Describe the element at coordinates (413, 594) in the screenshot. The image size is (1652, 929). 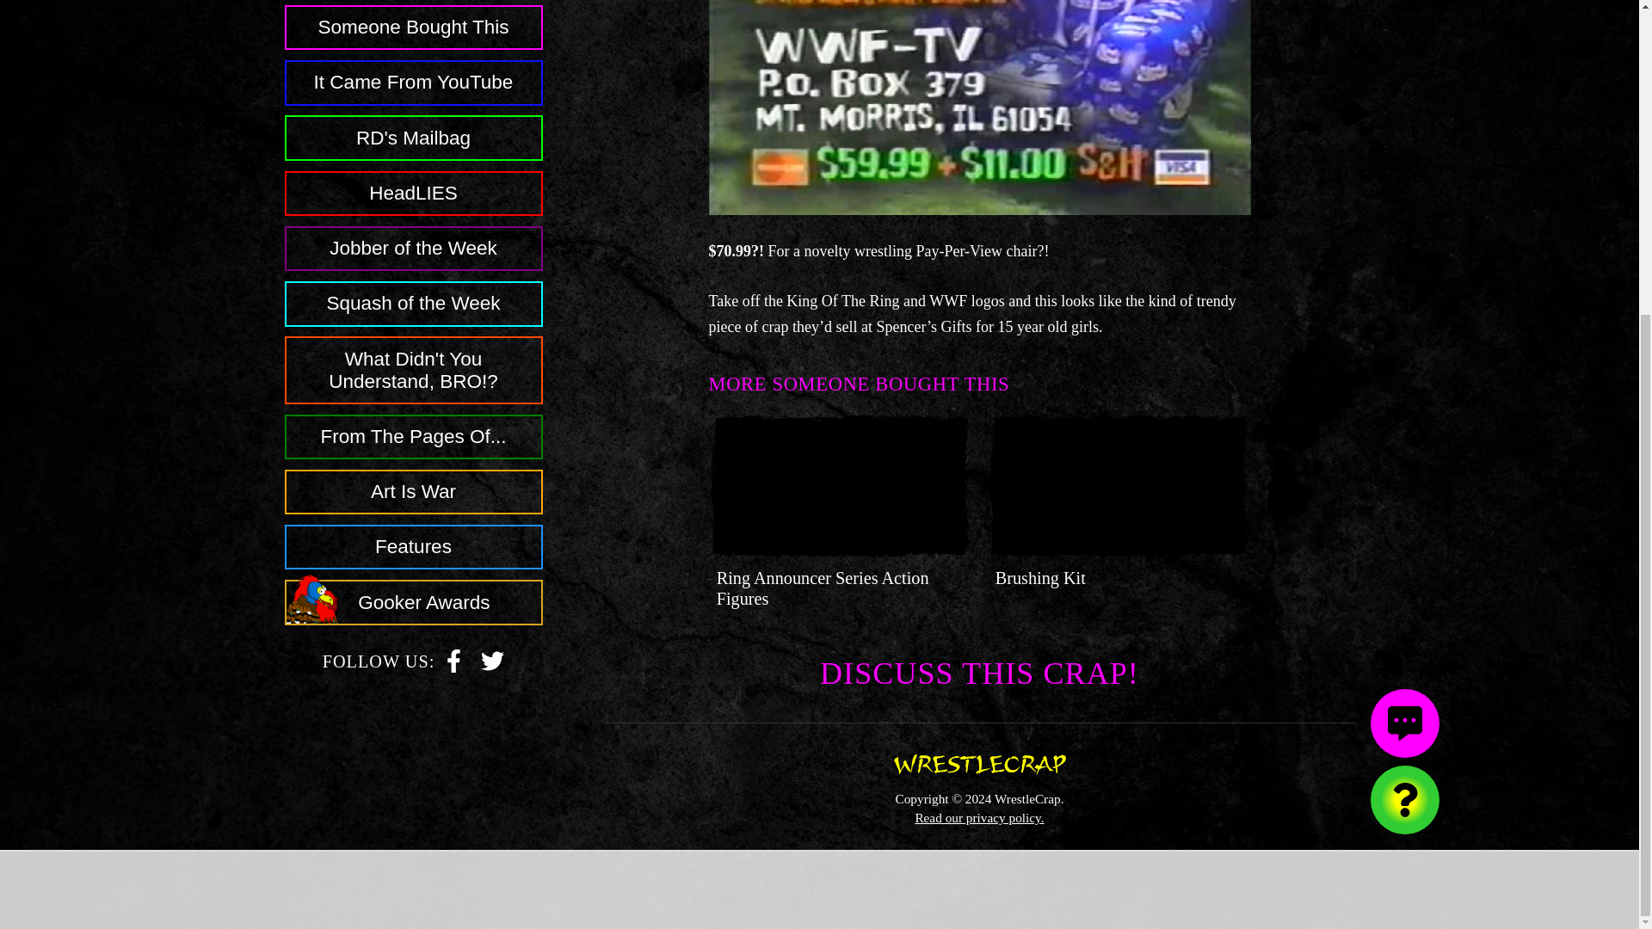
I see `Jobber of the Week` at that location.